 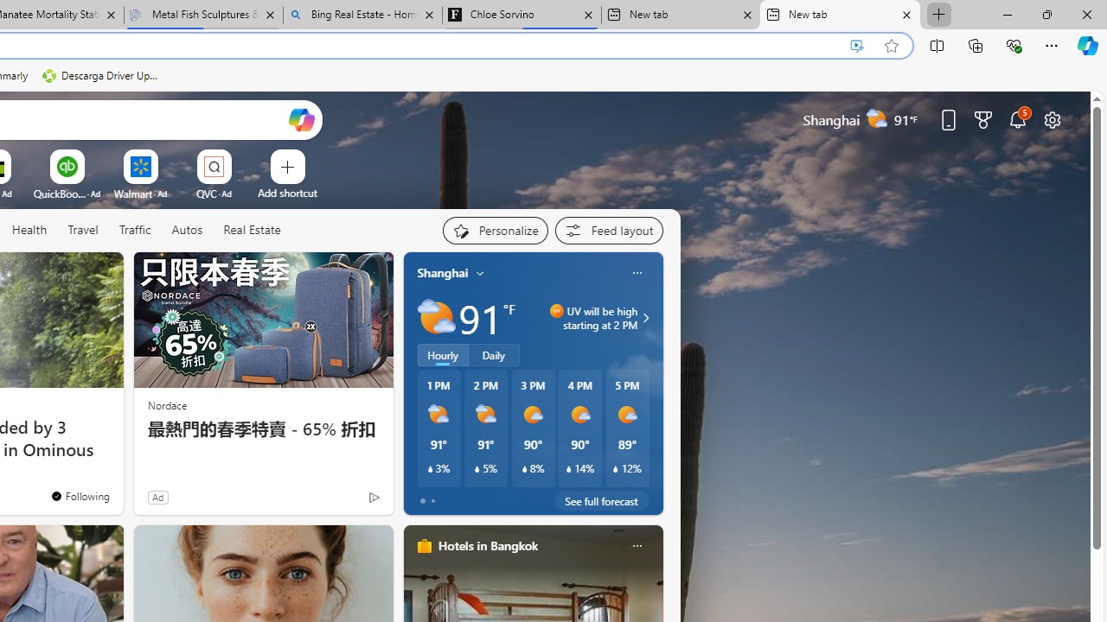 I want to click on Health, so click(x=29, y=230).